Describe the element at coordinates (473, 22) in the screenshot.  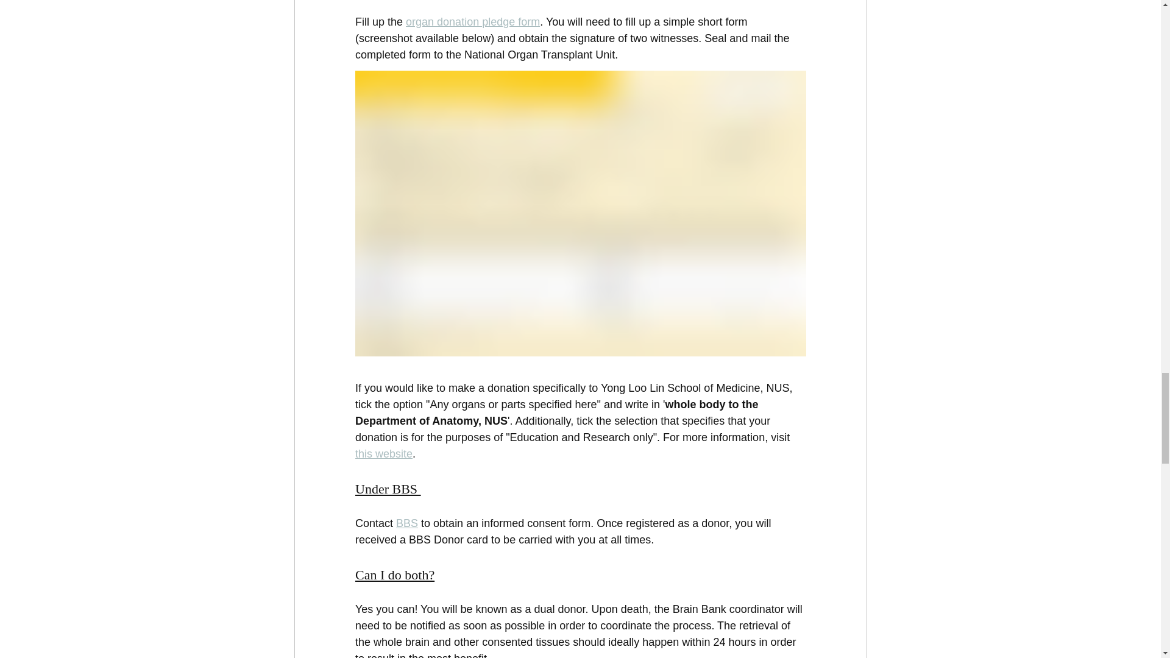
I see `organ donation pledge form` at that location.